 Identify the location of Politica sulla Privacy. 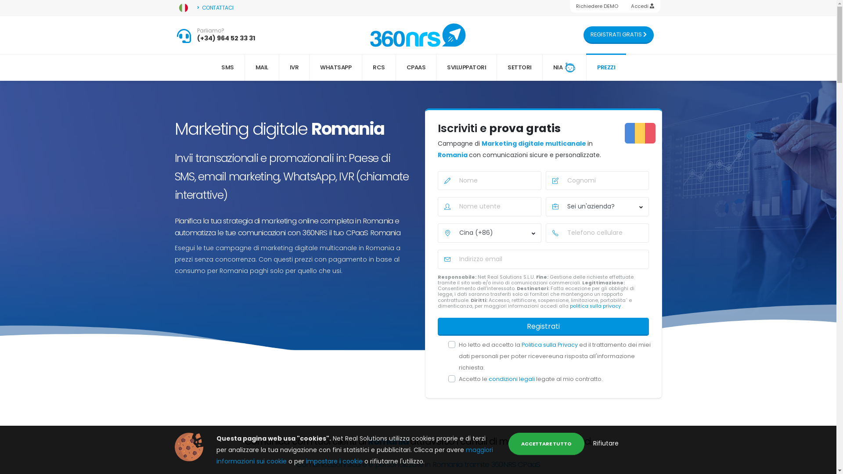
(551, 345).